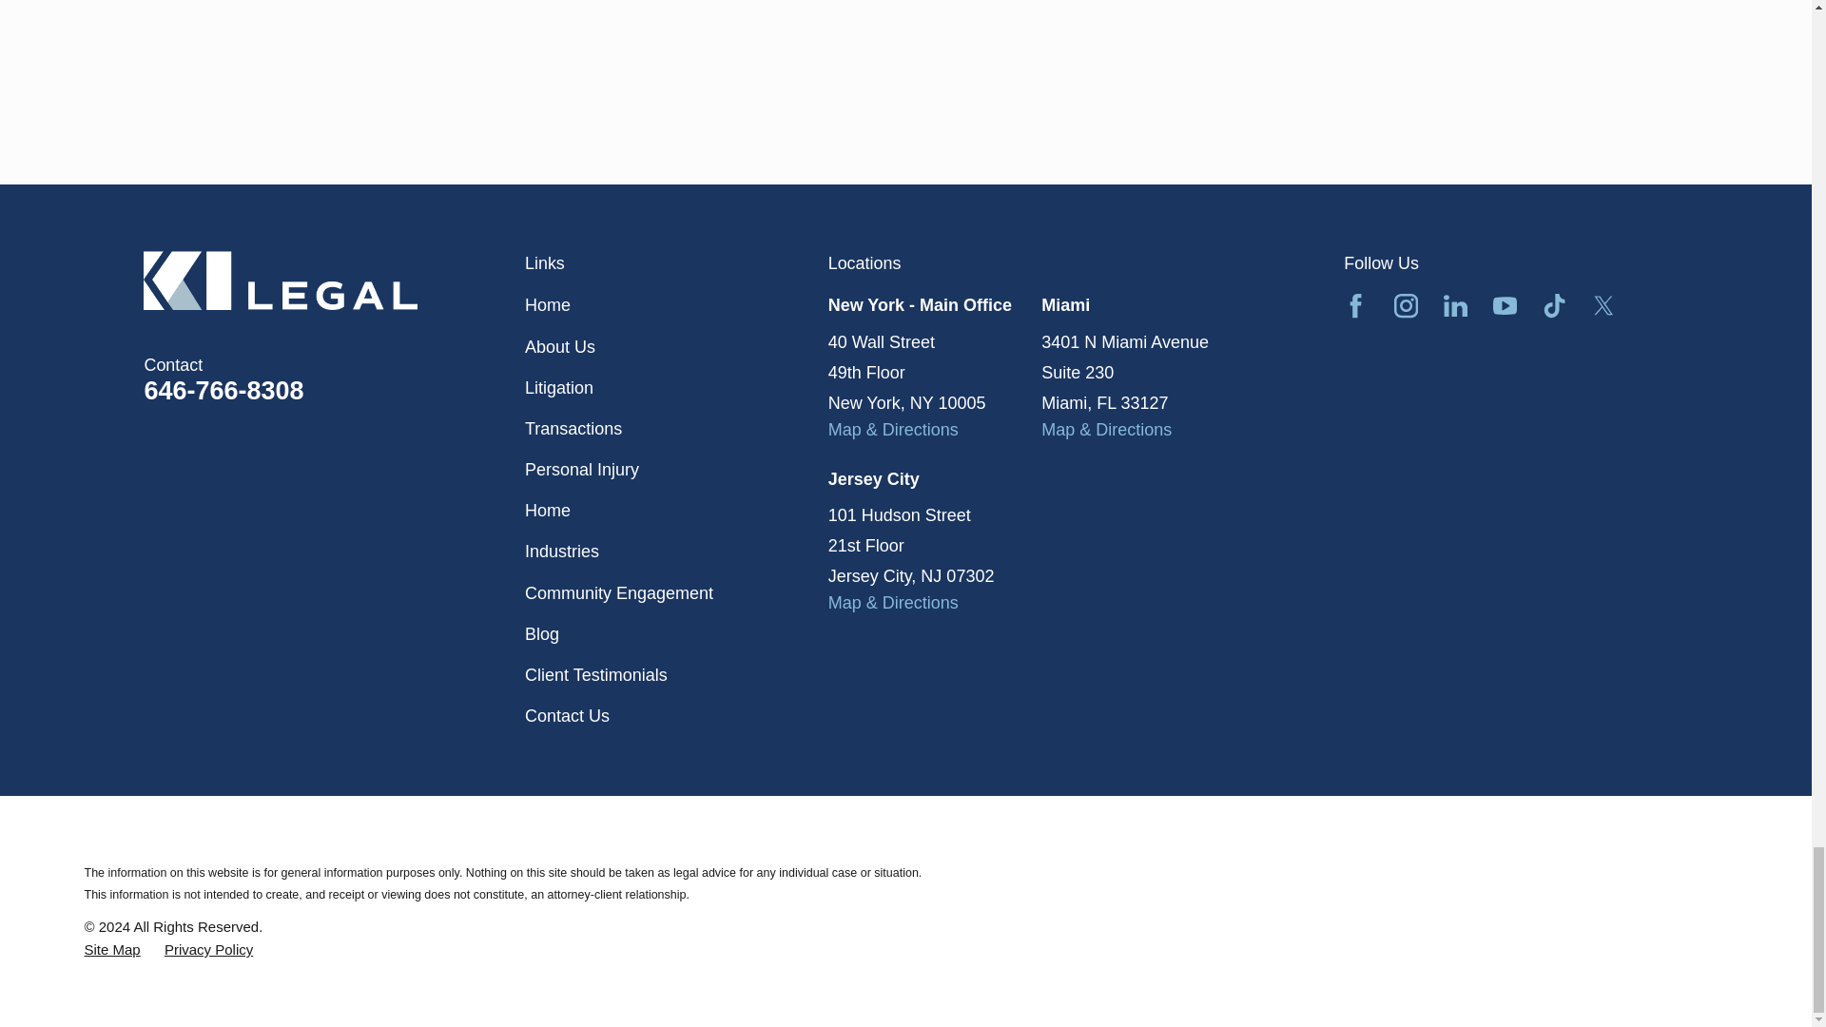 The height and width of the screenshot is (1027, 1826). Describe the element at coordinates (1406, 304) in the screenshot. I see `Instagram` at that location.